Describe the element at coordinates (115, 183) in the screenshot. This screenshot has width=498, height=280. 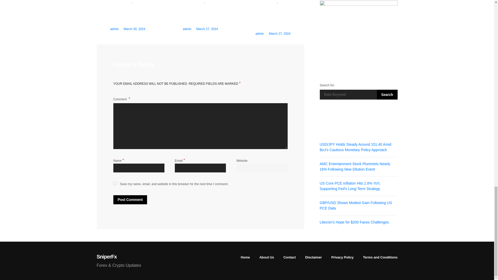
I see `yes` at that location.